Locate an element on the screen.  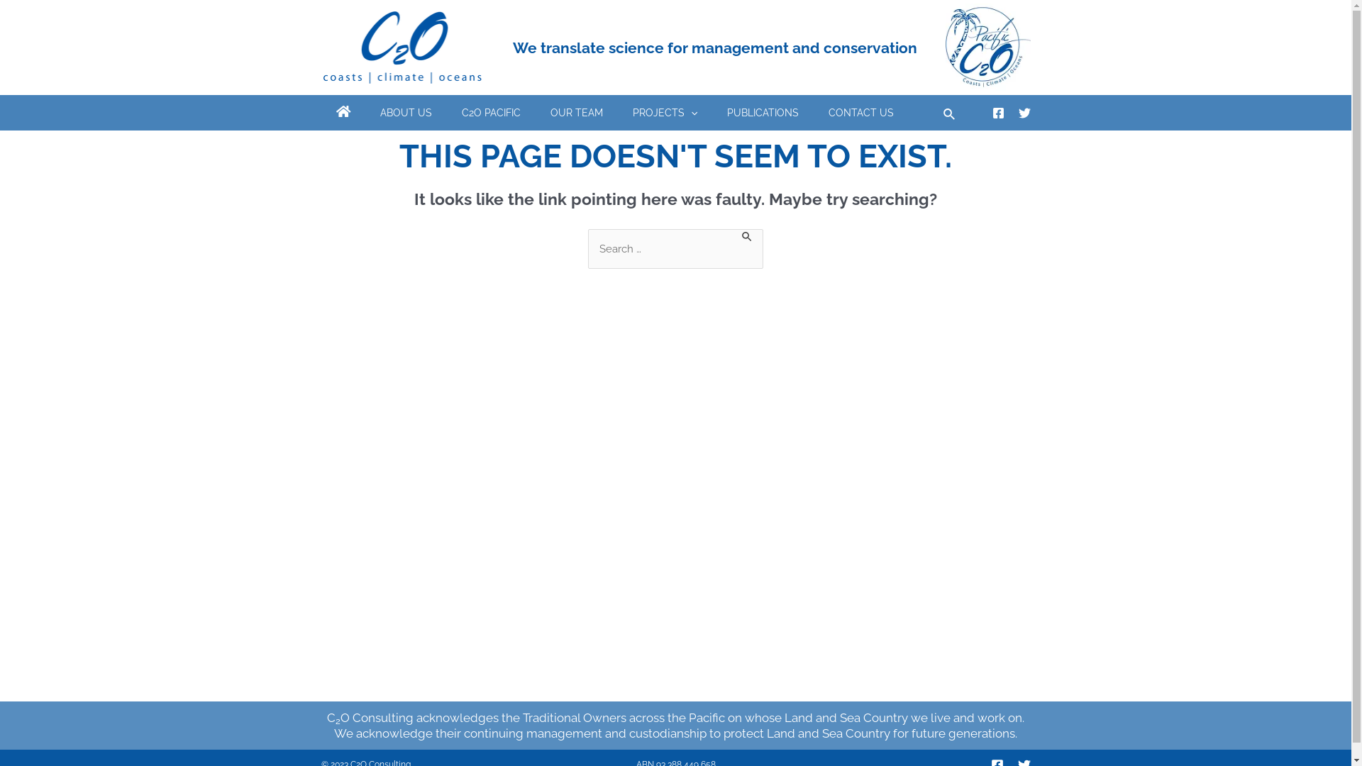
Search is located at coordinates (950, 112).